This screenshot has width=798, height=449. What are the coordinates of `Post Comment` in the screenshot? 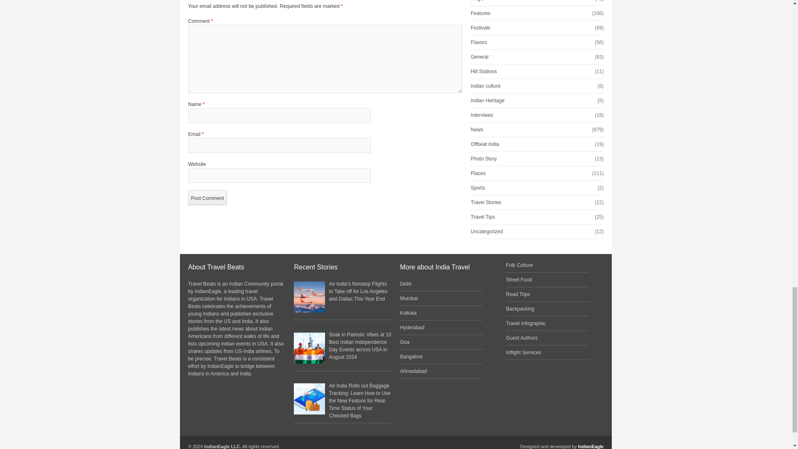 It's located at (207, 197).